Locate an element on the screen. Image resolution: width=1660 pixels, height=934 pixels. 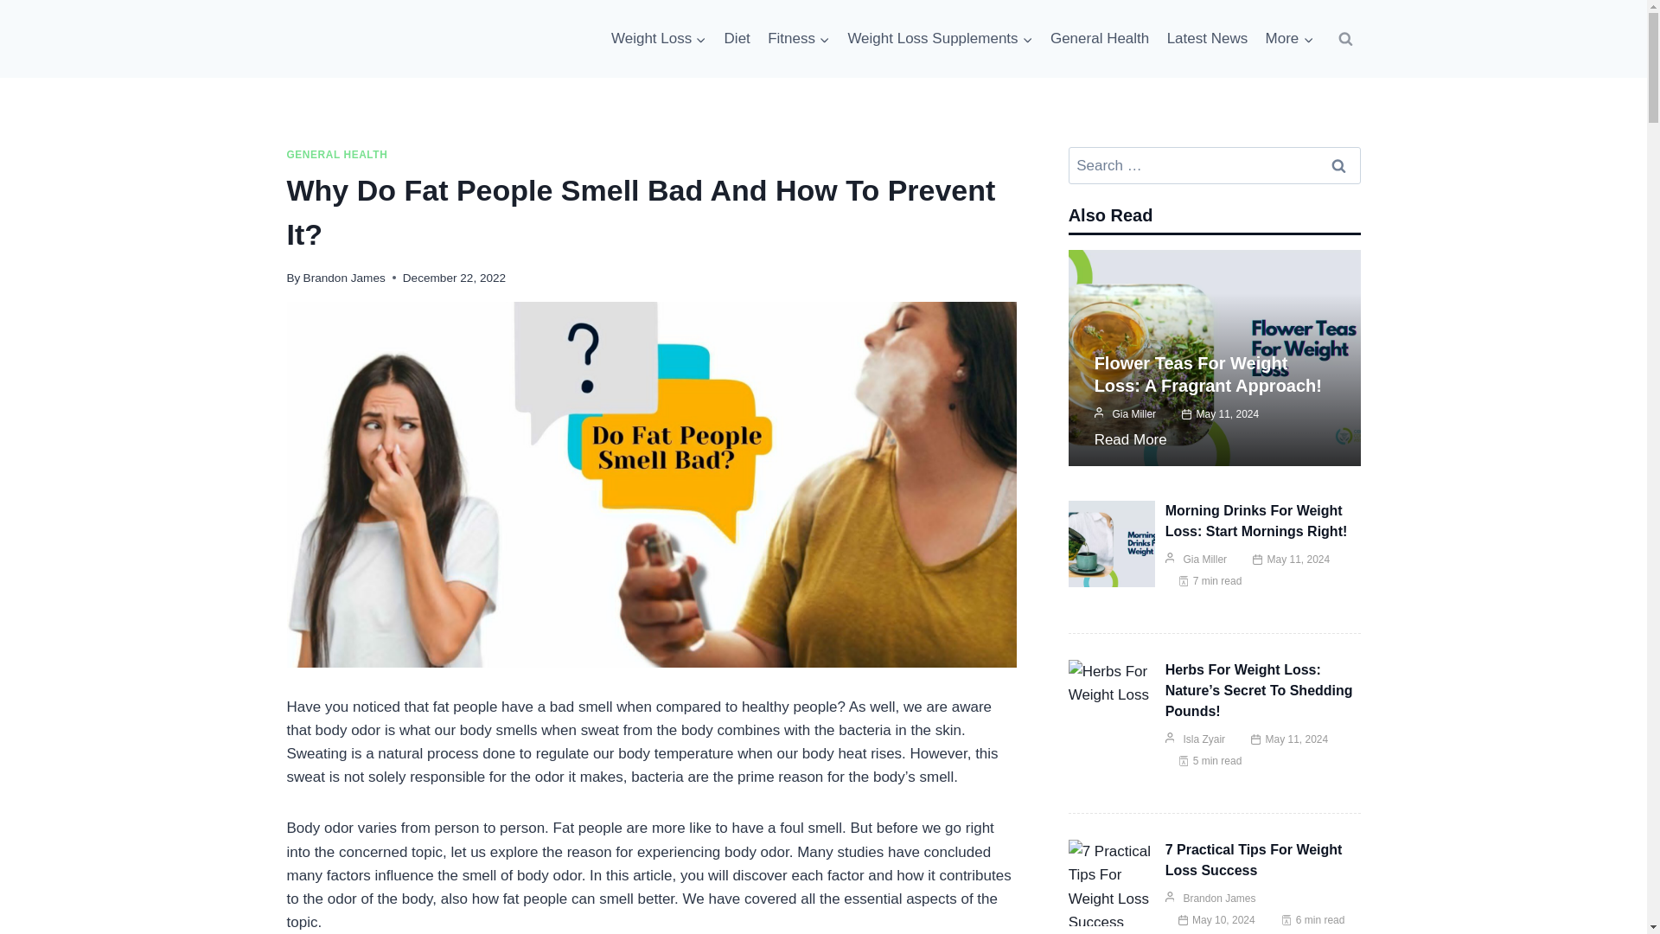
Weight Loss Supplements is located at coordinates (940, 38).